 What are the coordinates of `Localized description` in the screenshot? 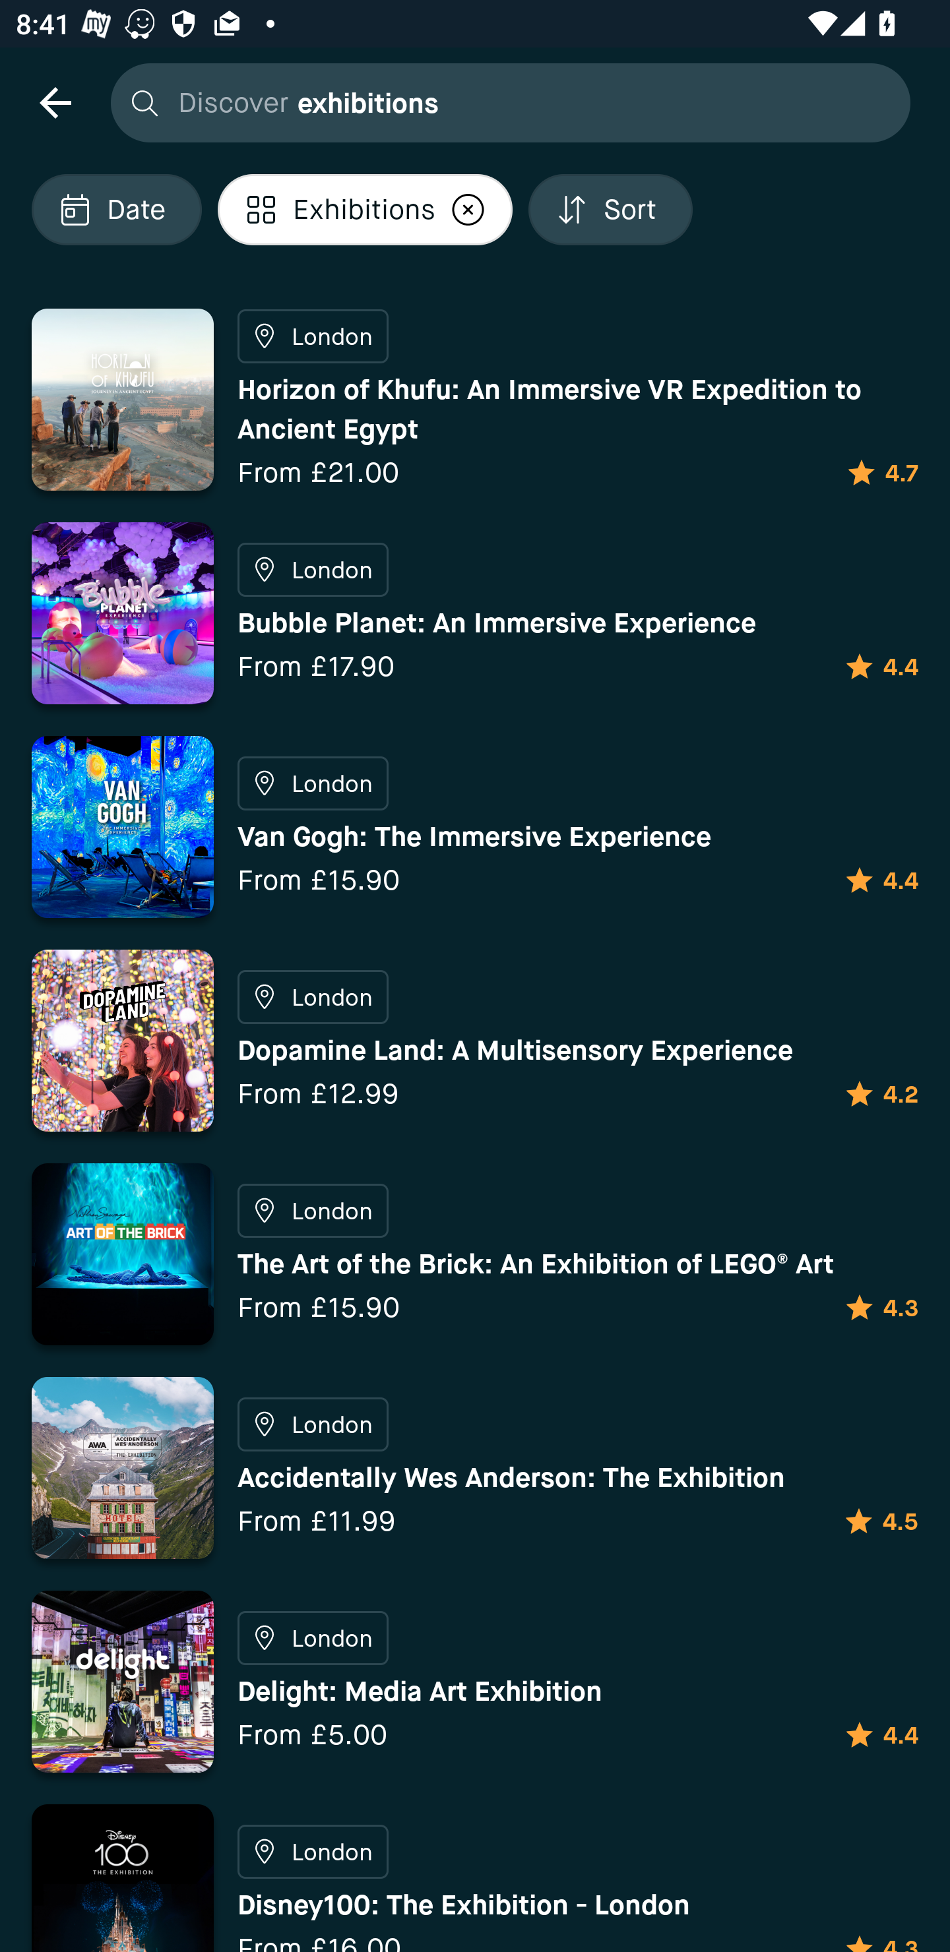 It's located at (468, 210).